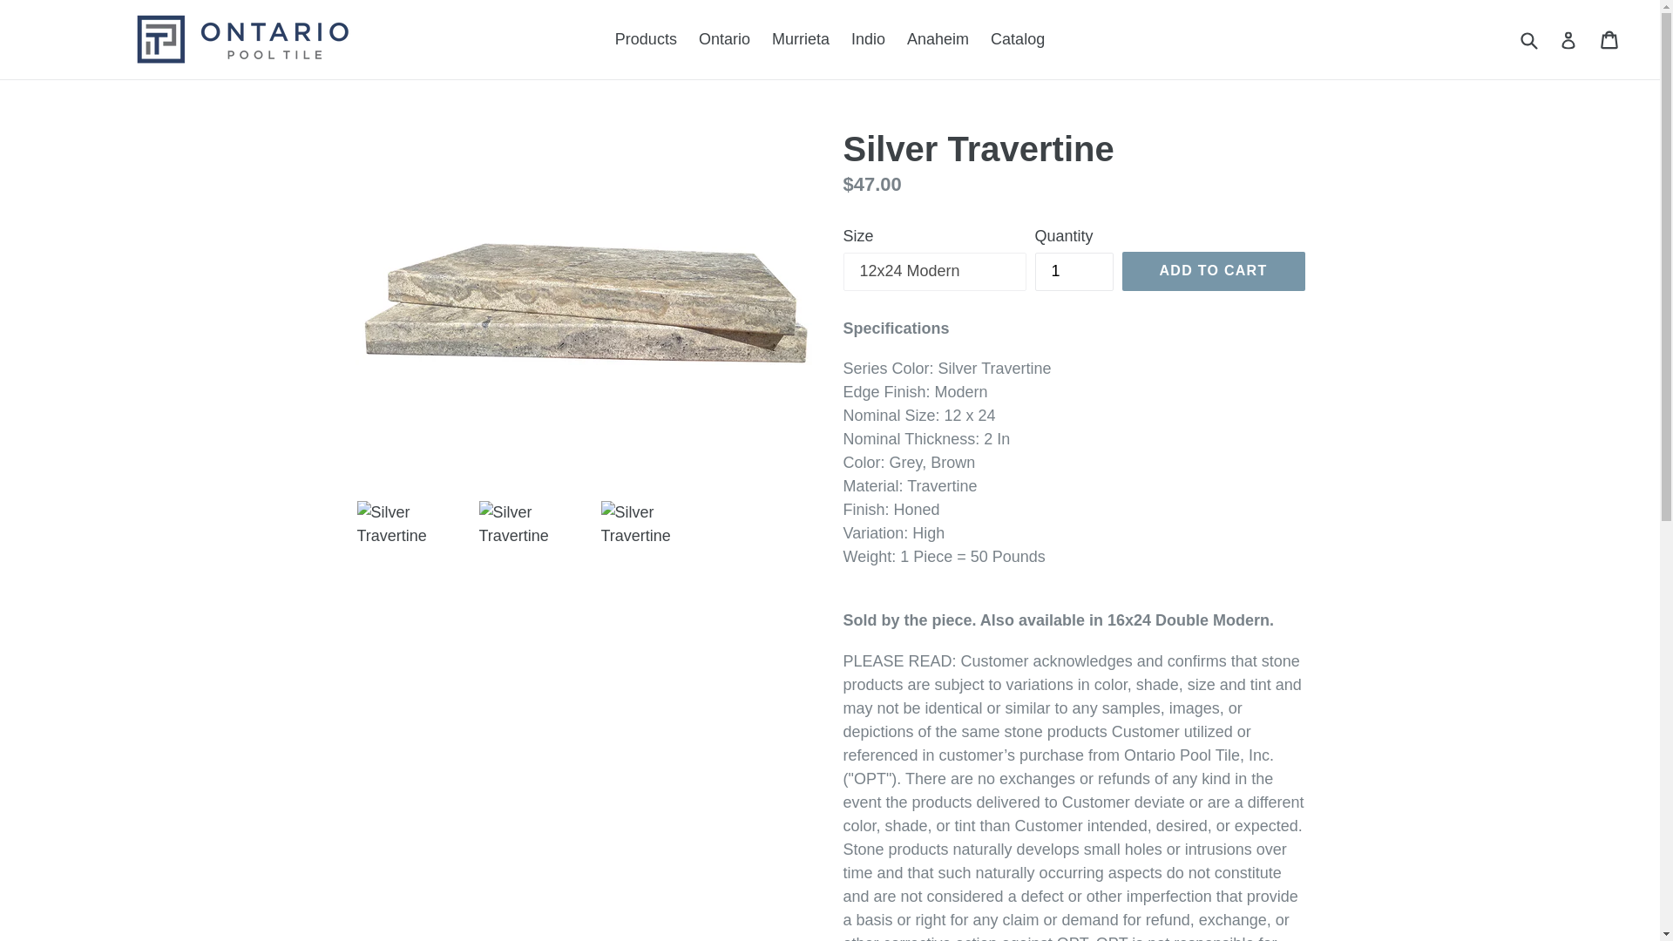 Image resolution: width=1673 pixels, height=941 pixels. I want to click on ADD TO CART, so click(1213, 270).